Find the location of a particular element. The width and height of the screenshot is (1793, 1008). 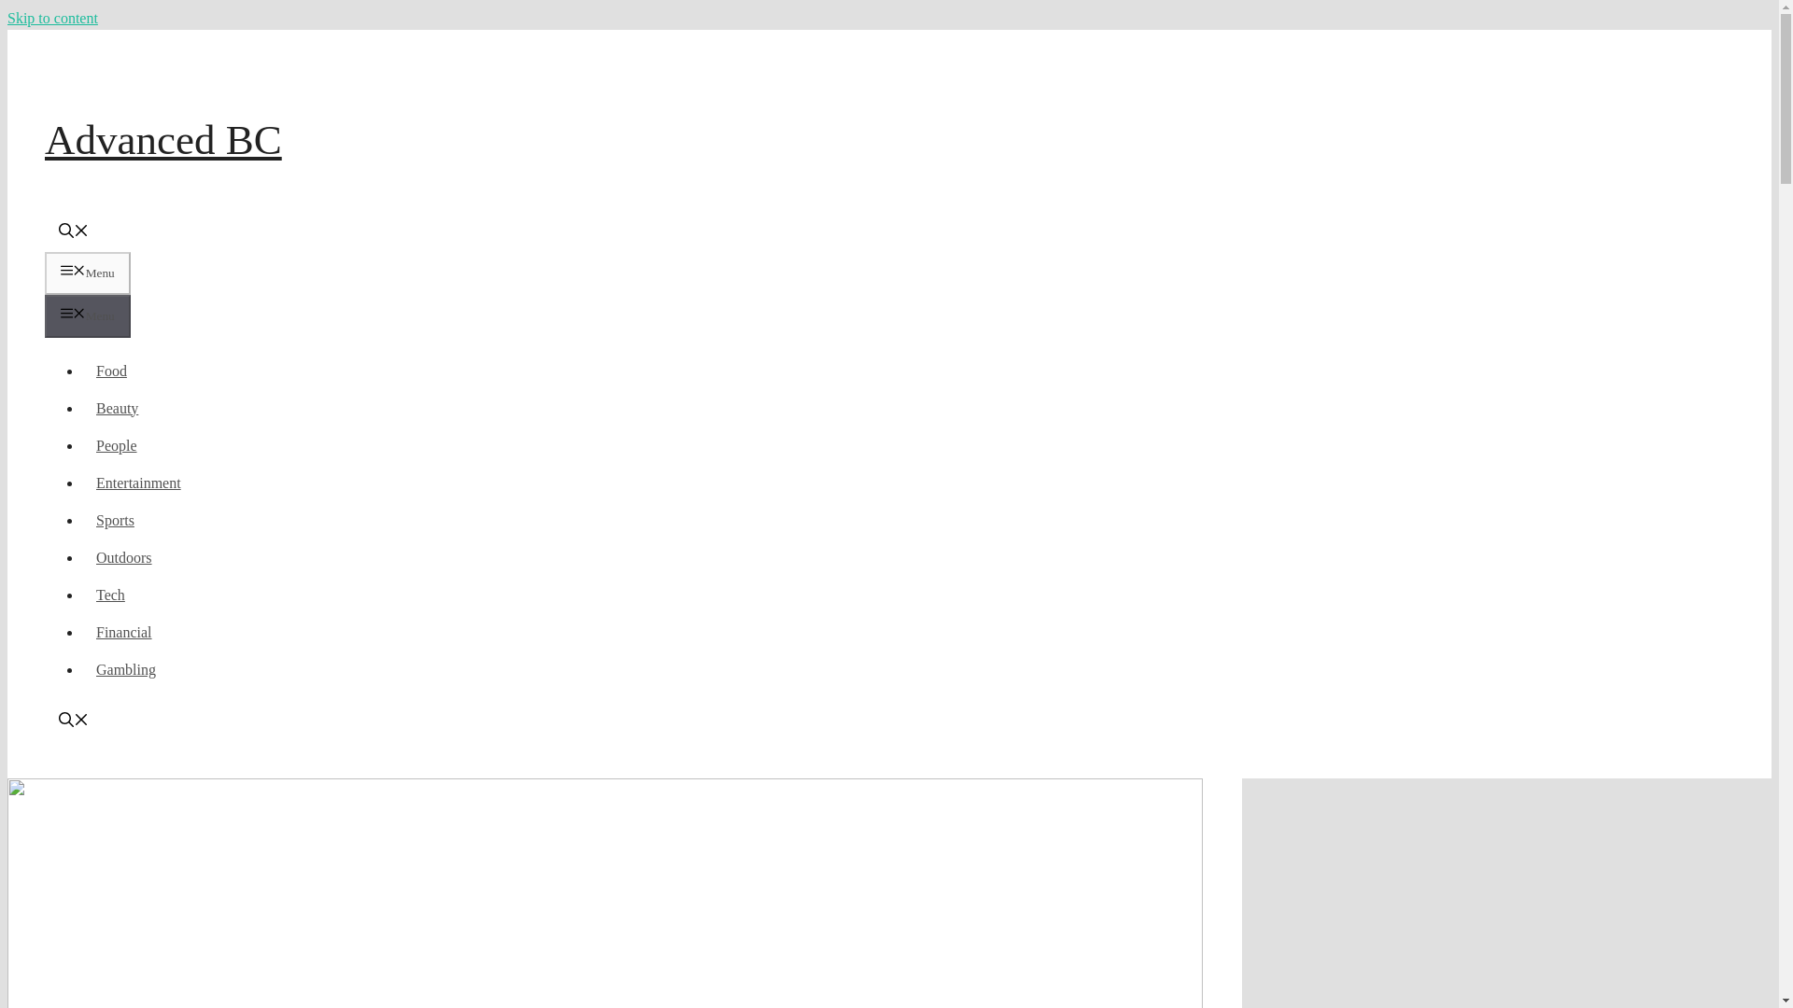

Sports is located at coordinates (116, 519).